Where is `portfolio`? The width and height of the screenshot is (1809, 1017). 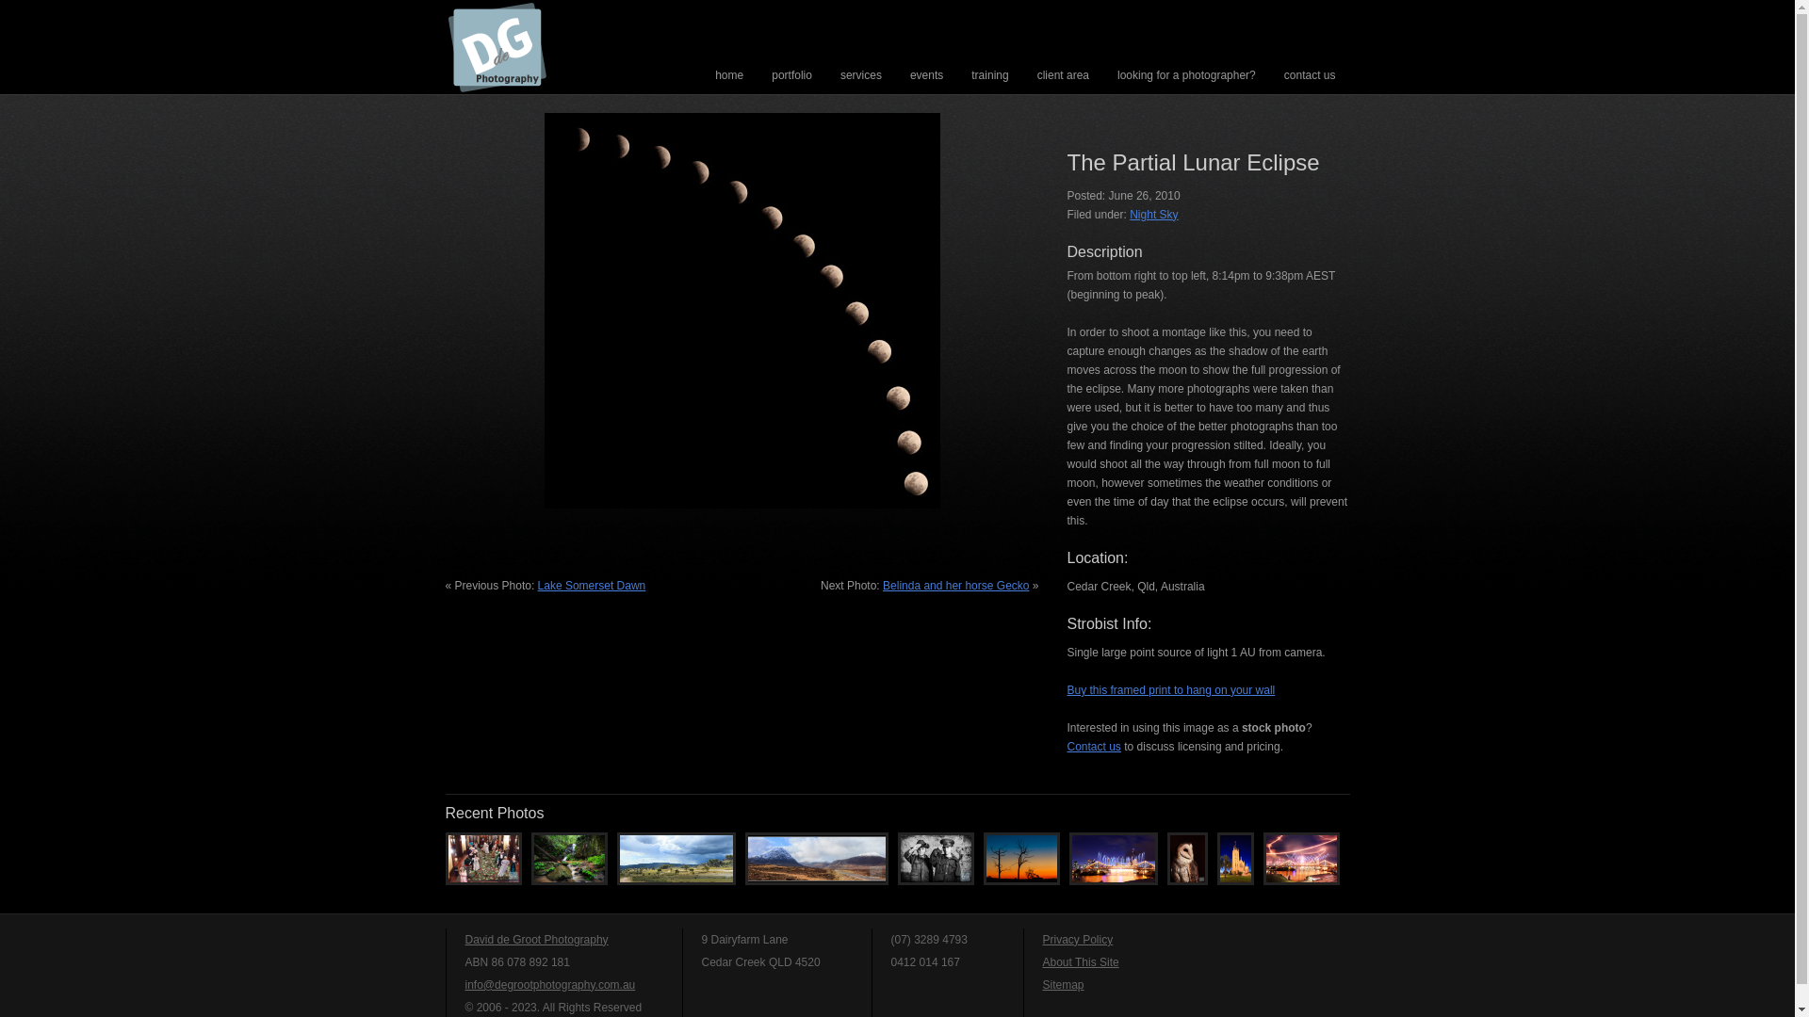 portfolio is located at coordinates (791, 77).